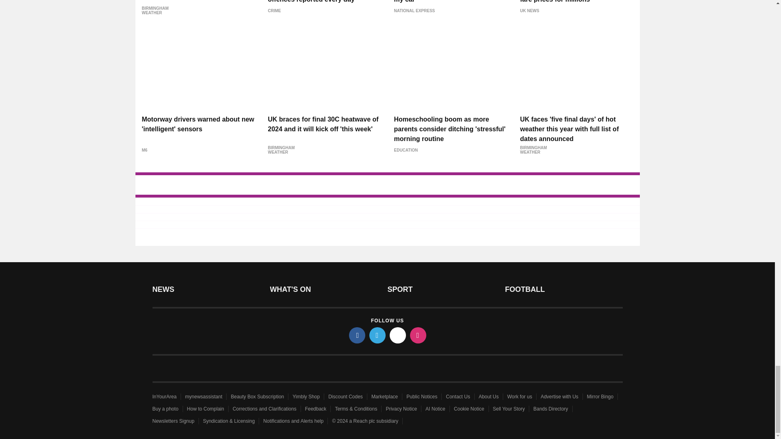  I want to click on twitter, so click(377, 335).